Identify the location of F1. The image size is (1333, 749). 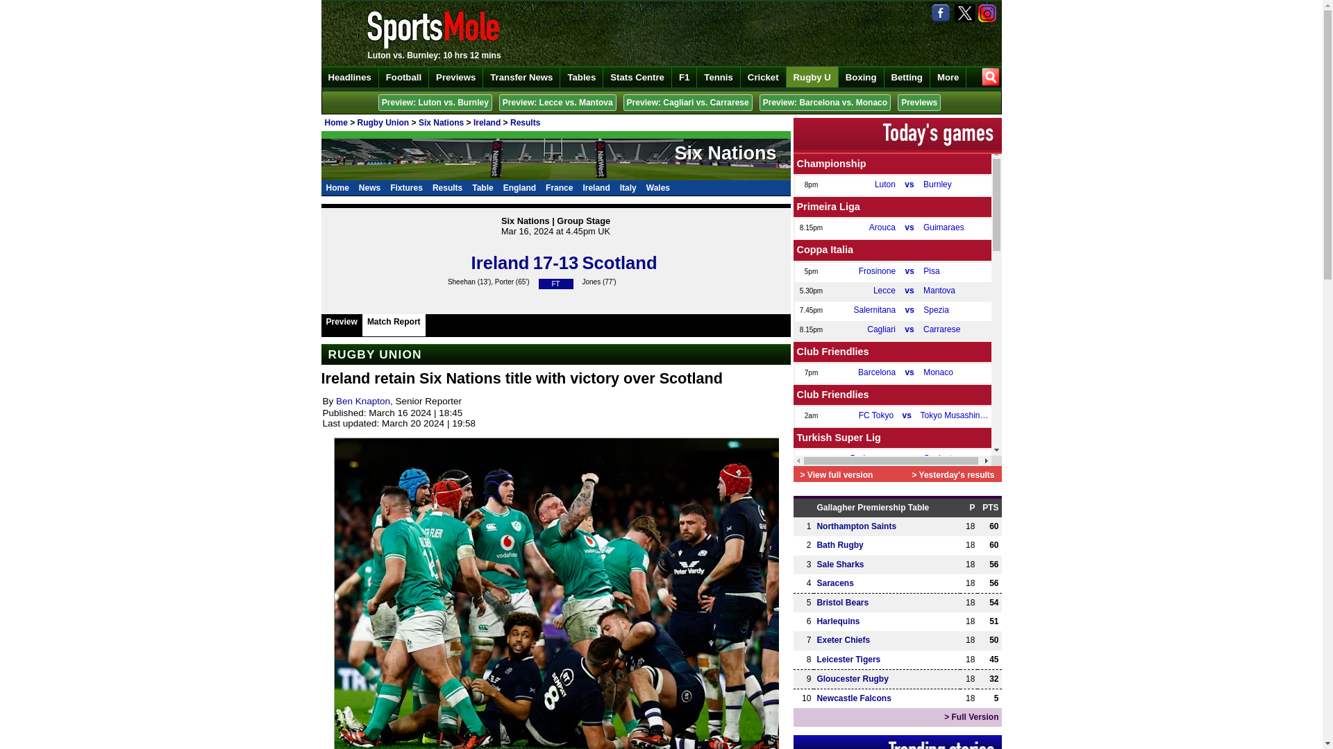
(685, 77).